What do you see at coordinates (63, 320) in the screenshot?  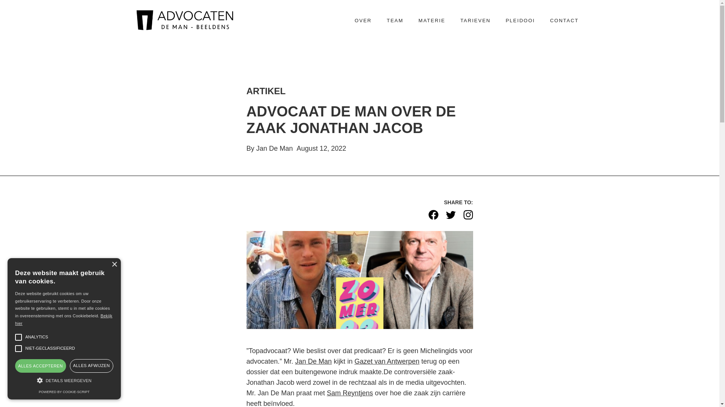 I see `Bekijk hier` at bounding box center [63, 320].